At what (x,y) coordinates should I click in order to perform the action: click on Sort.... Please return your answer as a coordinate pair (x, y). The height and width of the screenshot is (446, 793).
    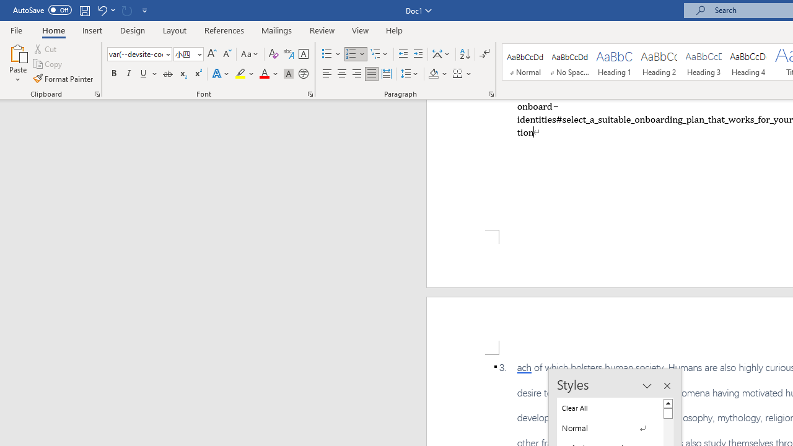
    Looking at the image, I should click on (465, 55).